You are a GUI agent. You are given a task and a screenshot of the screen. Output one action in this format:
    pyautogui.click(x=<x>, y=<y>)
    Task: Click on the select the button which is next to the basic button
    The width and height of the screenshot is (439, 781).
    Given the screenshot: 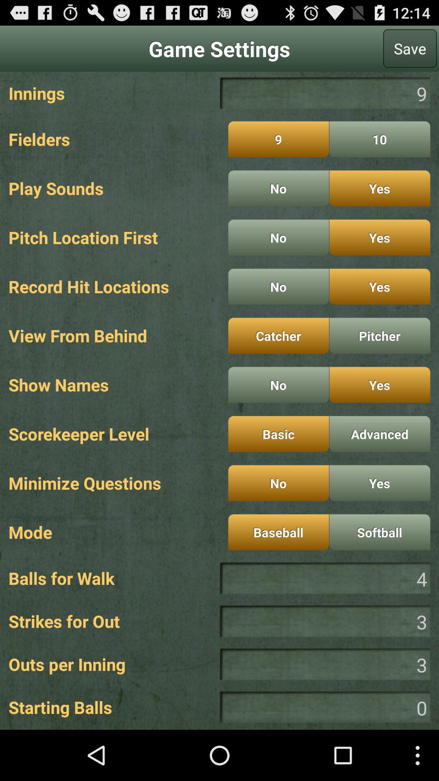 What is the action you would take?
    pyautogui.click(x=380, y=434)
    